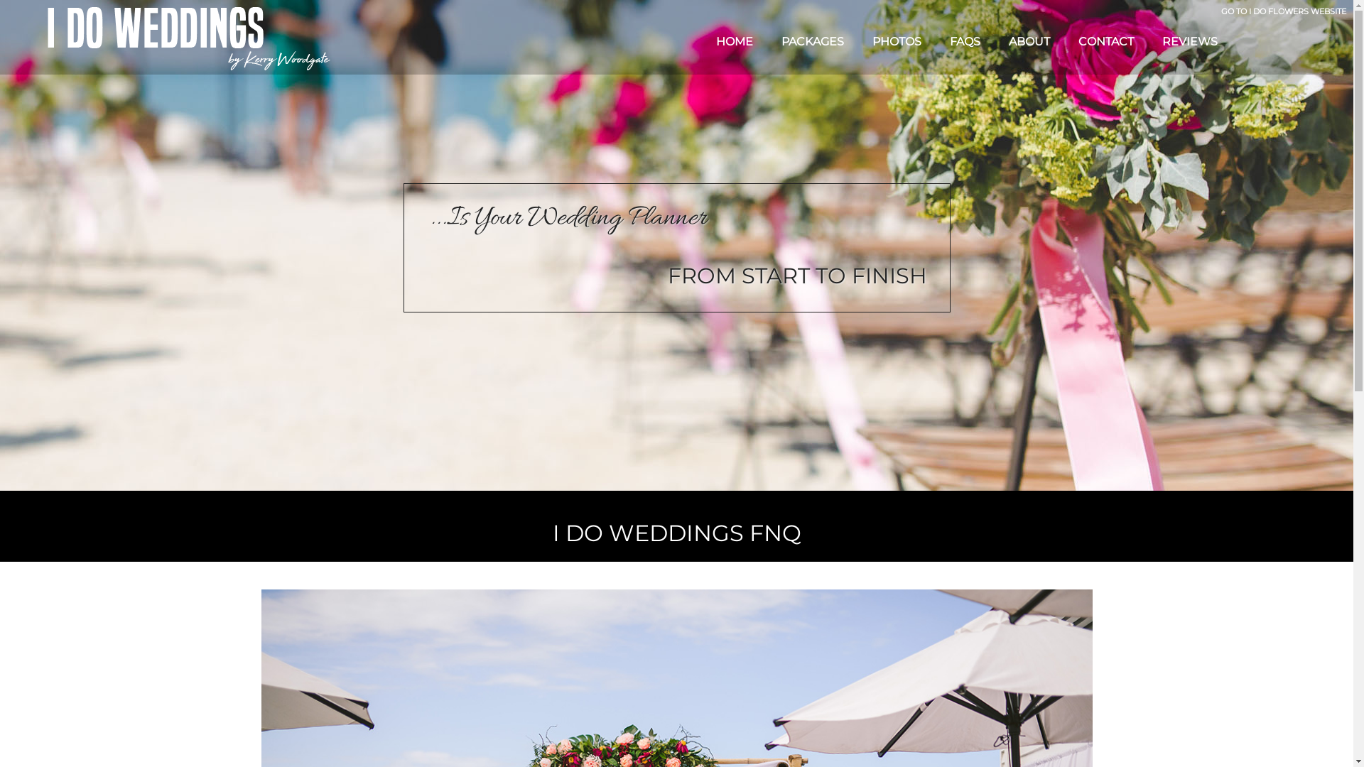 The image size is (1364, 767). Describe the element at coordinates (813, 41) in the screenshot. I see `PACKAGES` at that location.